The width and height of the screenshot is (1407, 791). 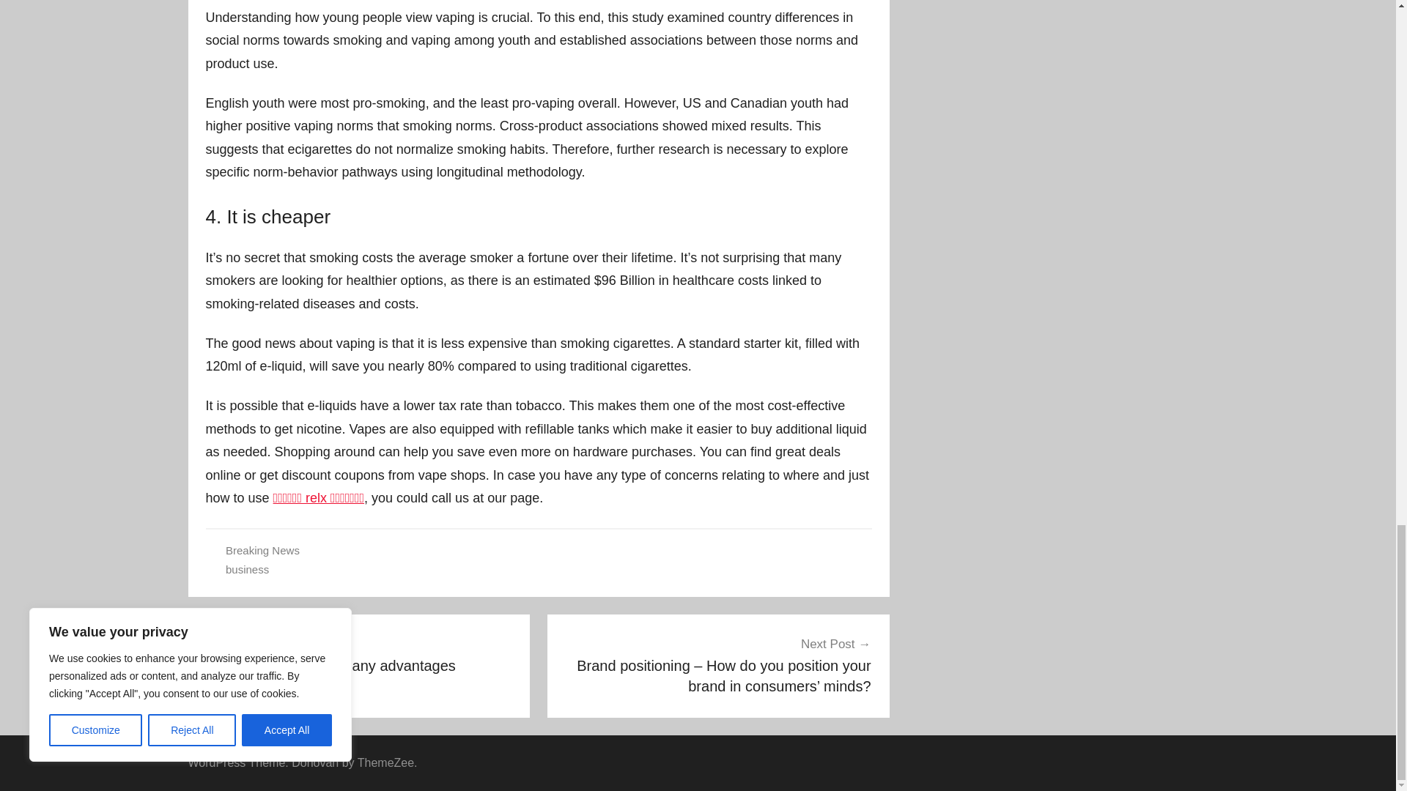 I want to click on business, so click(x=246, y=569).